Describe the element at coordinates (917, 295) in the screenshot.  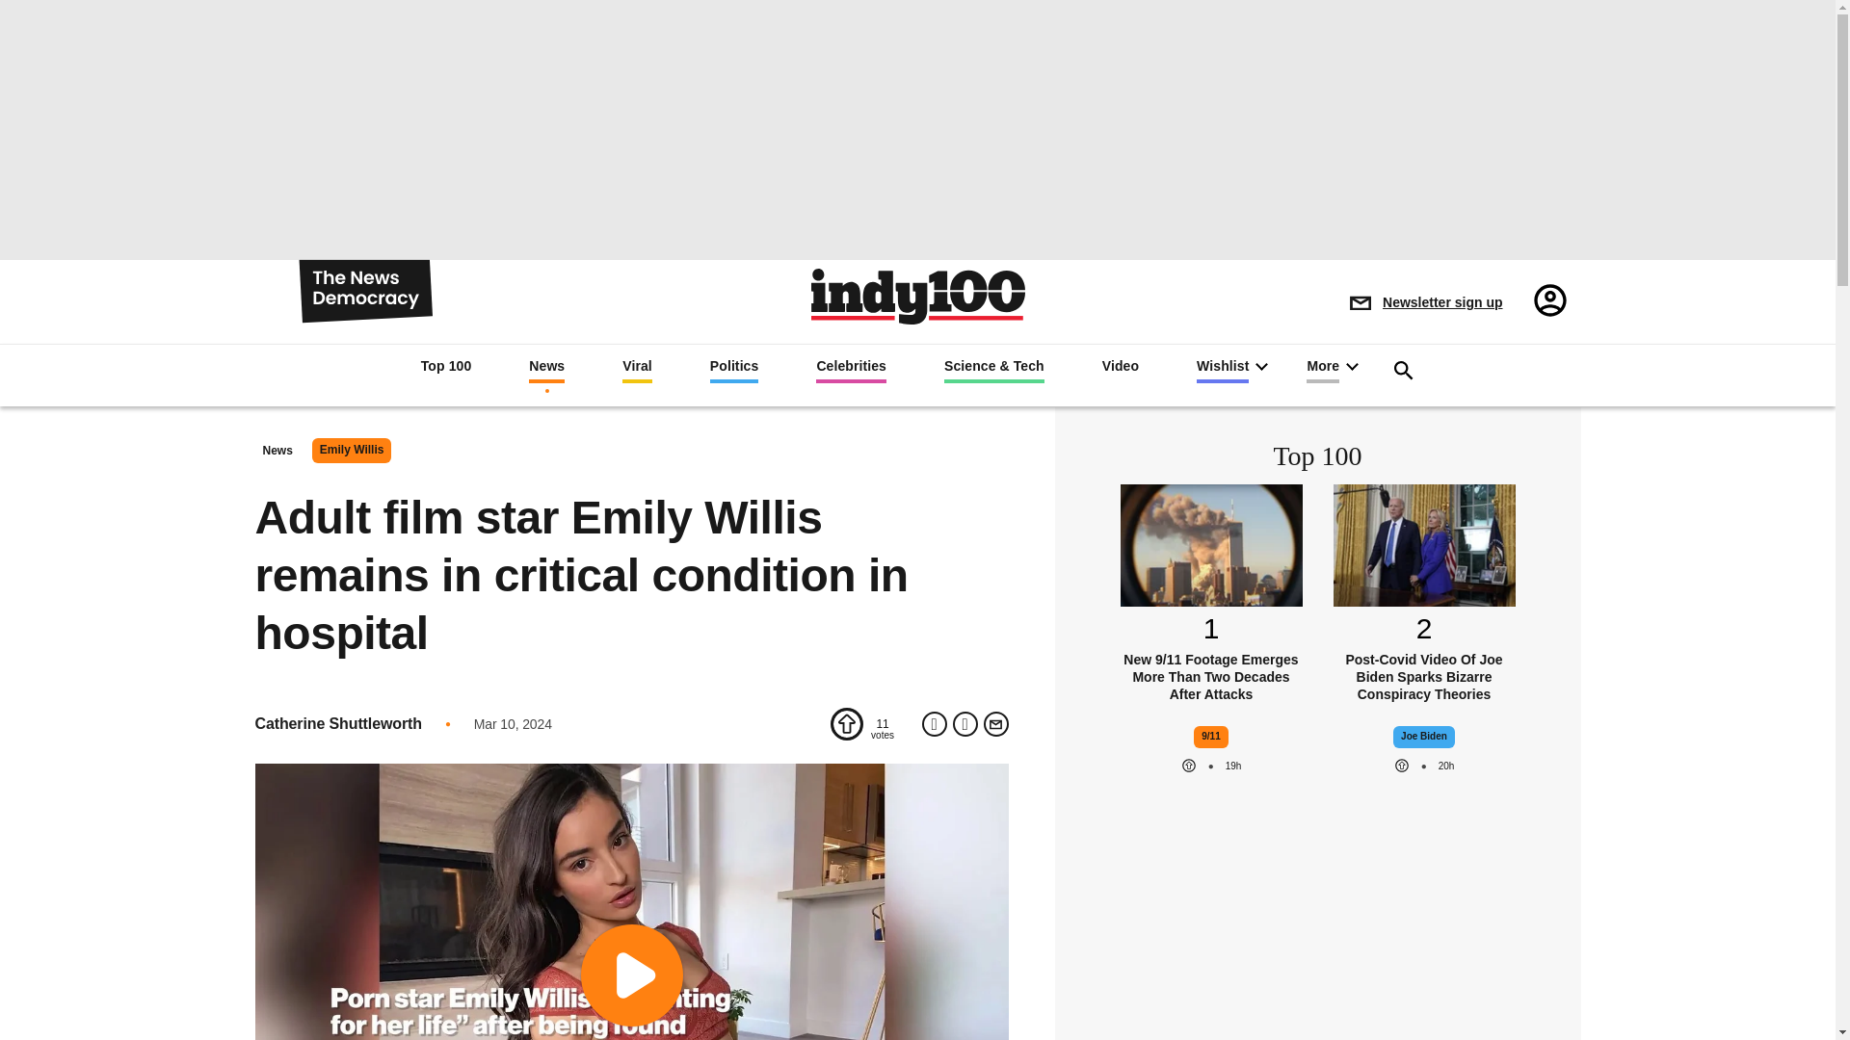
I see `Indy100 logo` at that location.